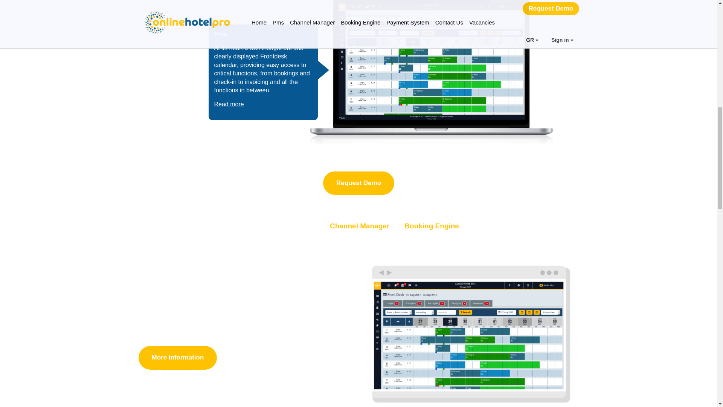  Describe the element at coordinates (229, 104) in the screenshot. I see `Read more` at that location.